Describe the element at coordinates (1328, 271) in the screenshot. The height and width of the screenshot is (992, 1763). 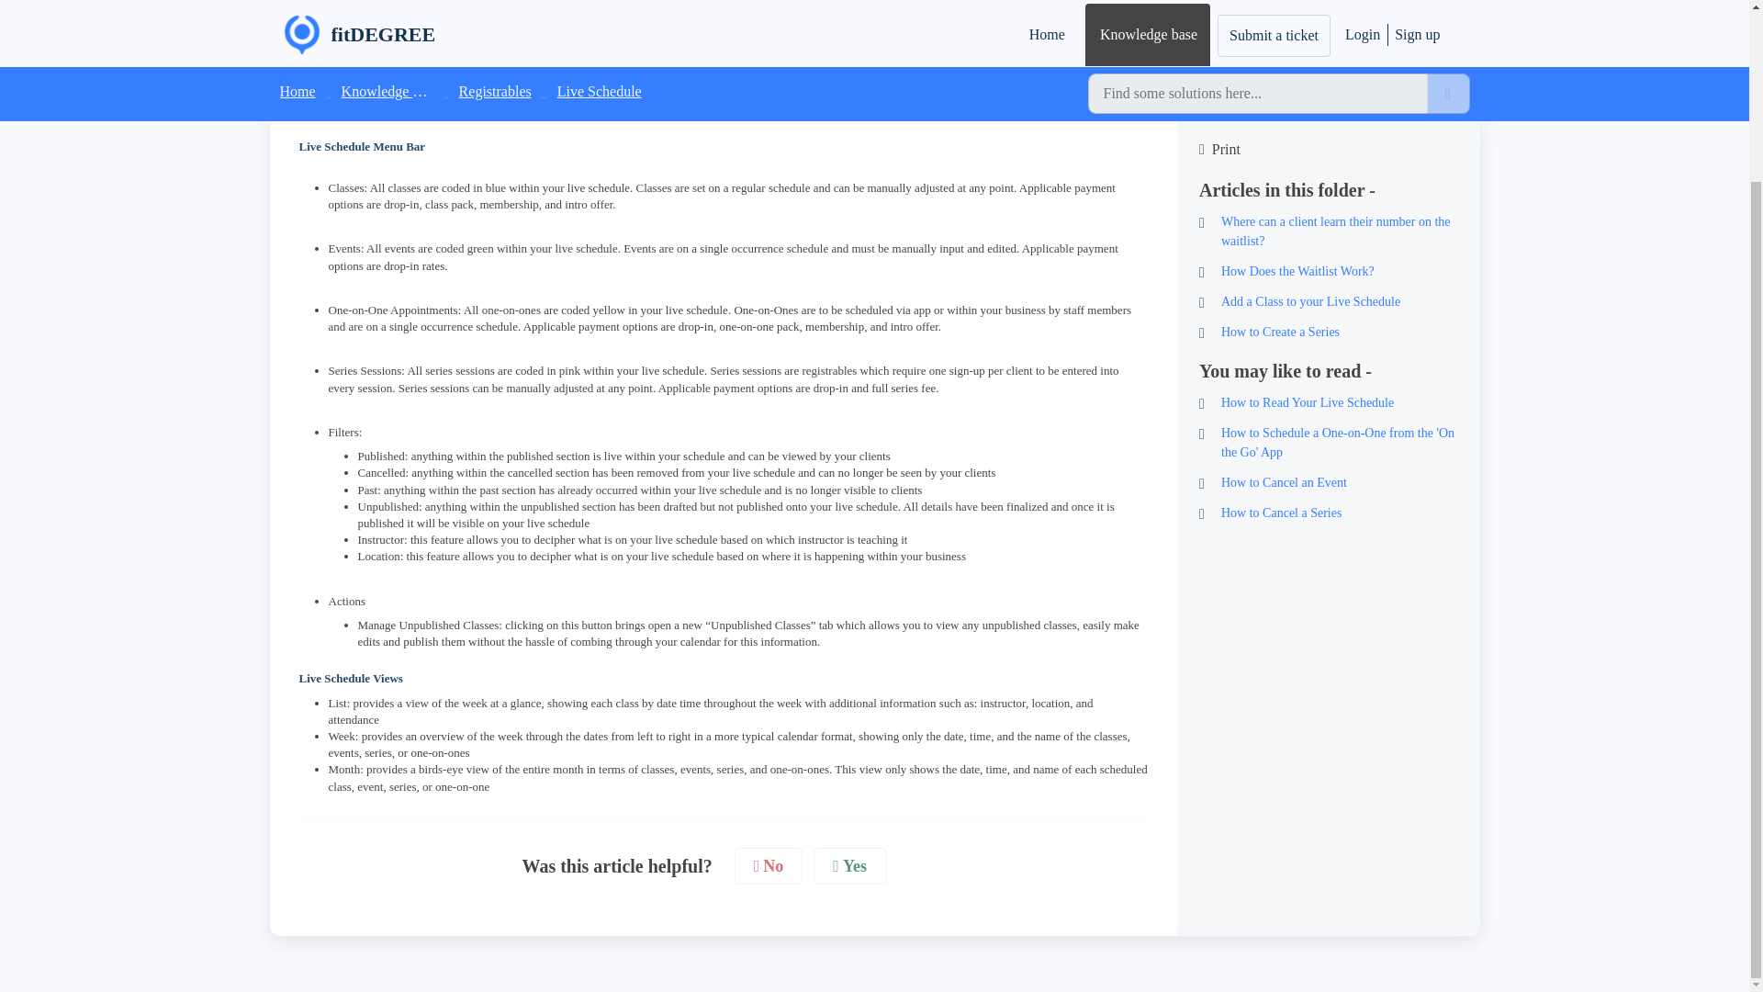
I see `How Does the Waitlist Work?` at that location.